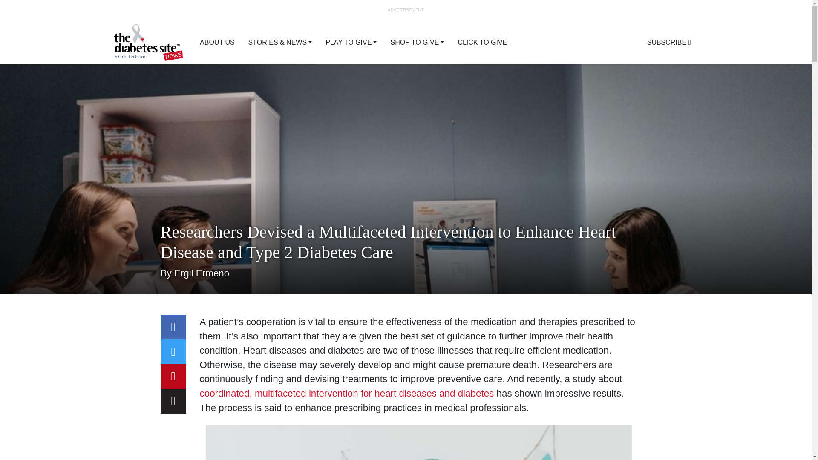  I want to click on SUBSCRIBE, so click(669, 42).